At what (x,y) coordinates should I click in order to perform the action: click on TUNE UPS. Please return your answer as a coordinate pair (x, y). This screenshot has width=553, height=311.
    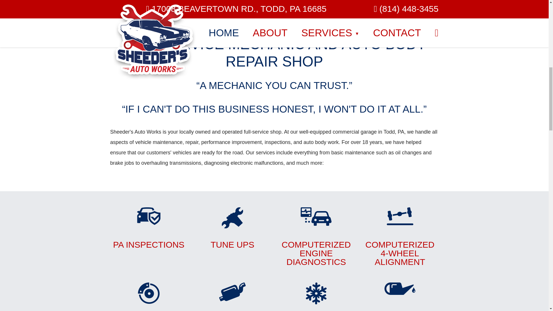
    Looking at the image, I should click on (232, 228).